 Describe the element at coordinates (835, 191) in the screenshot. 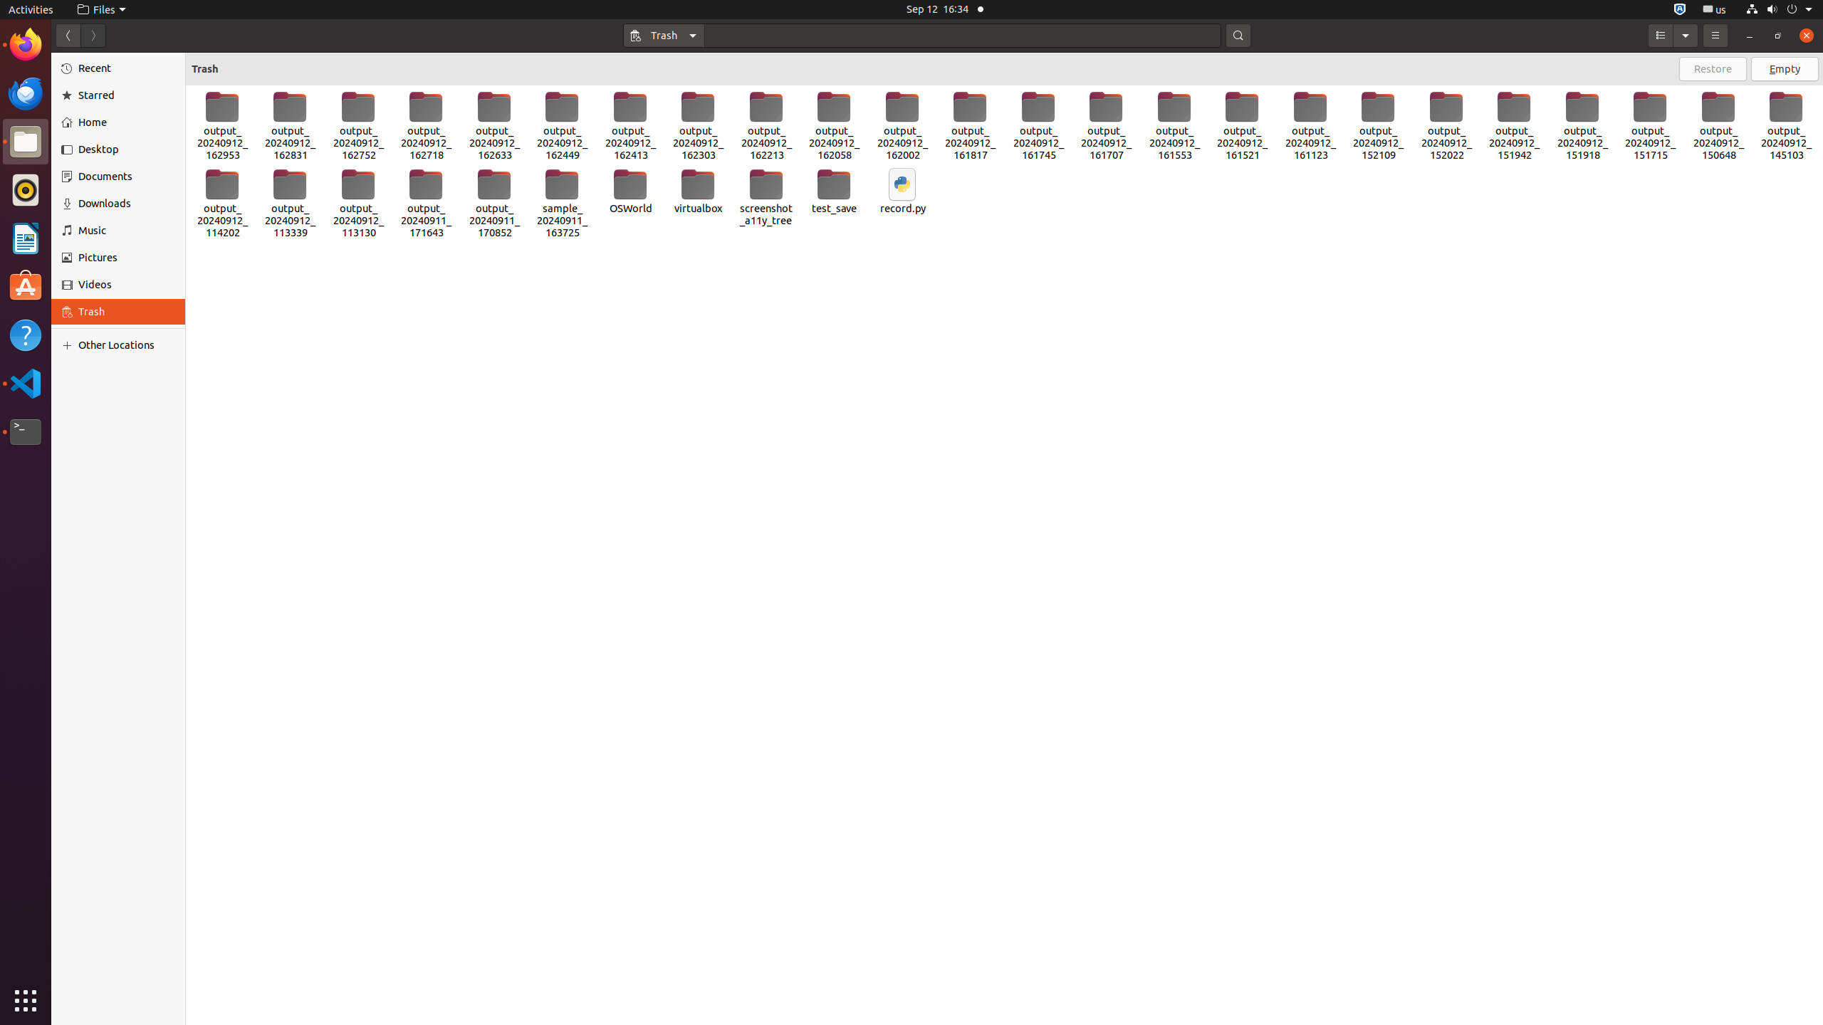

I see `test_save` at that location.